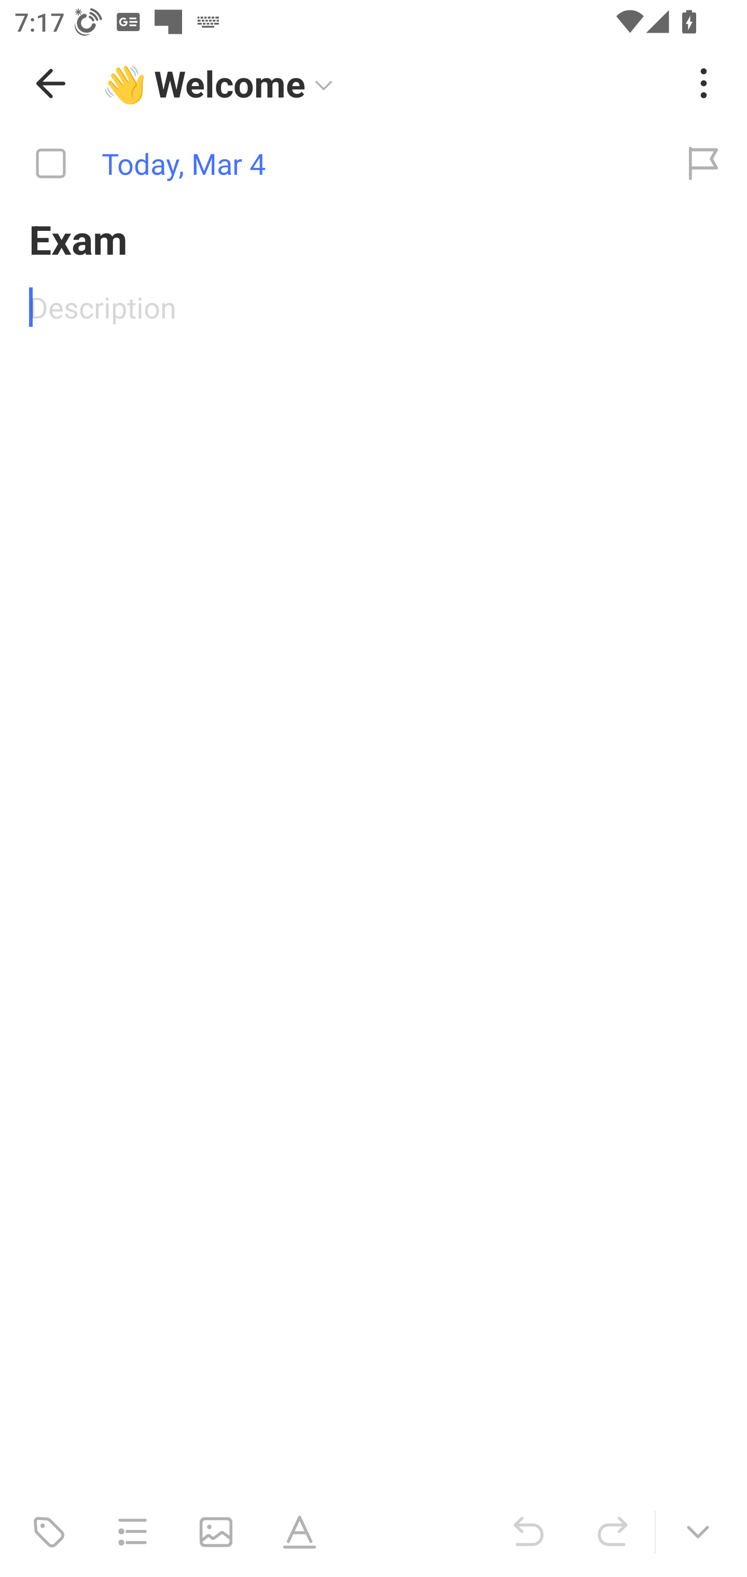 This screenshot has width=747, height=1577. I want to click on Description, so click(374, 307).